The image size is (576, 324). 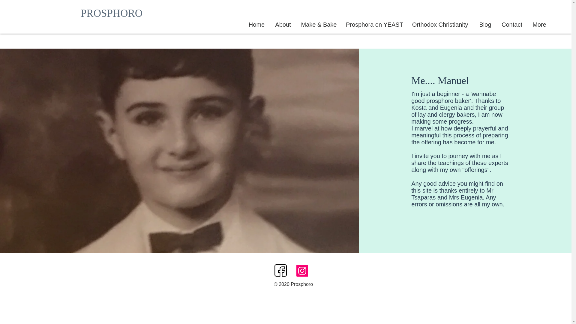 I want to click on PROSPHORO, so click(x=112, y=13).